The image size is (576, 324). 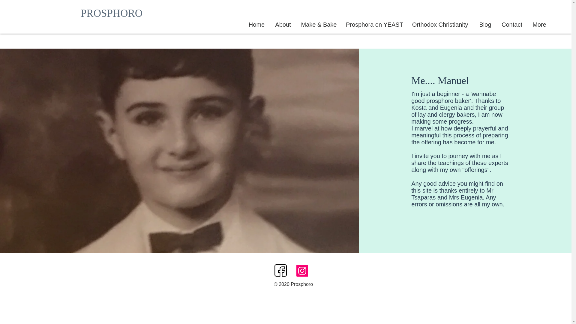 I want to click on PROSPHORO, so click(x=112, y=13).